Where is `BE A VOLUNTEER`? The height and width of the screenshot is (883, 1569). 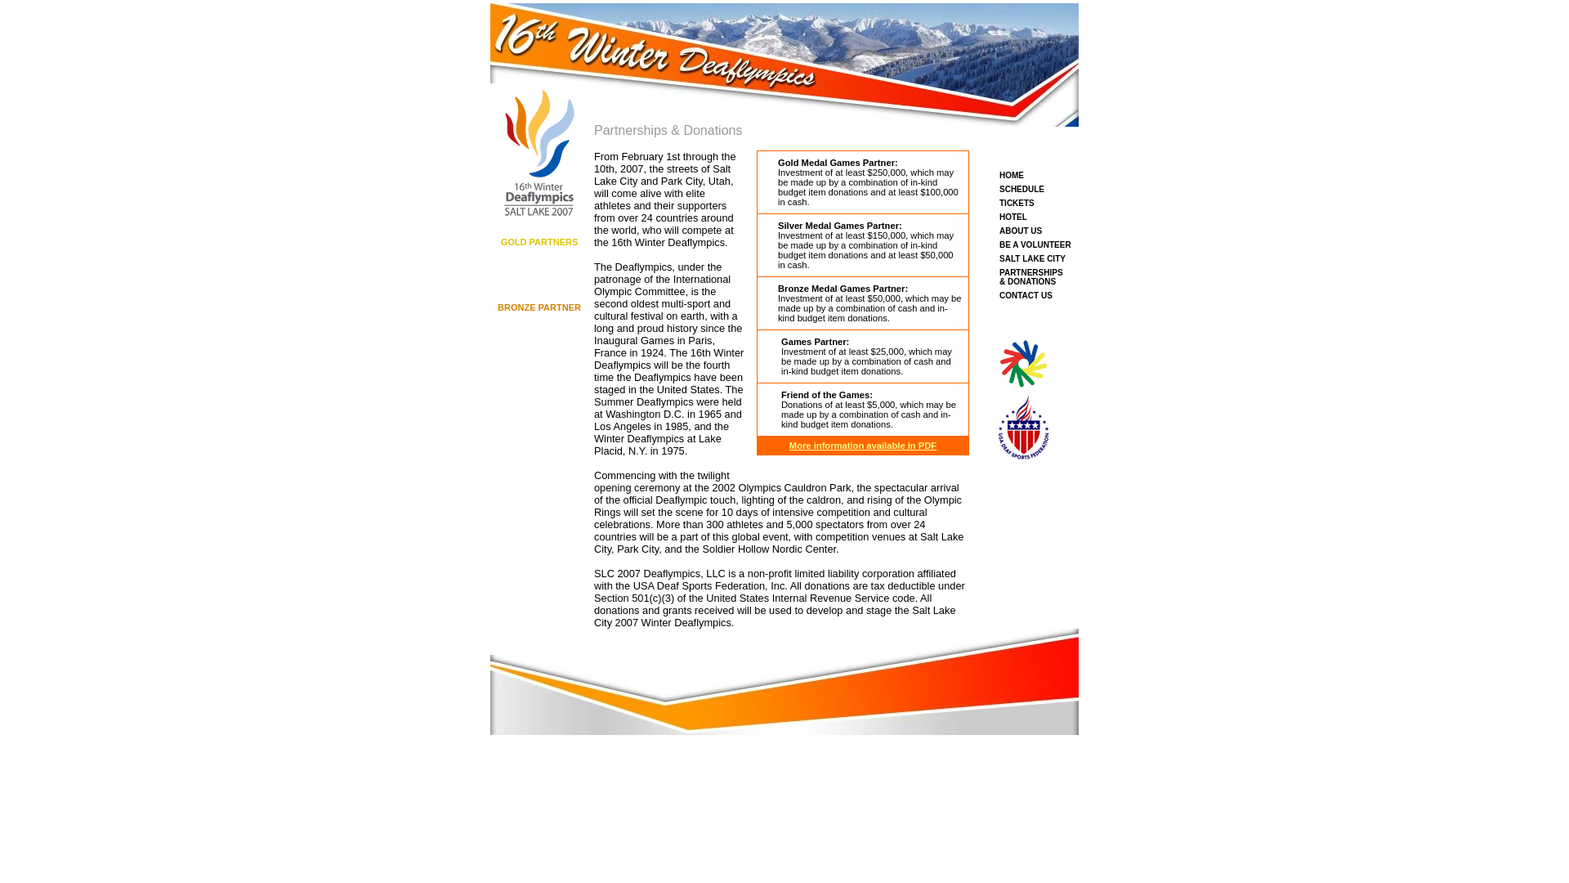
BE A VOLUNTEER is located at coordinates (1035, 245).